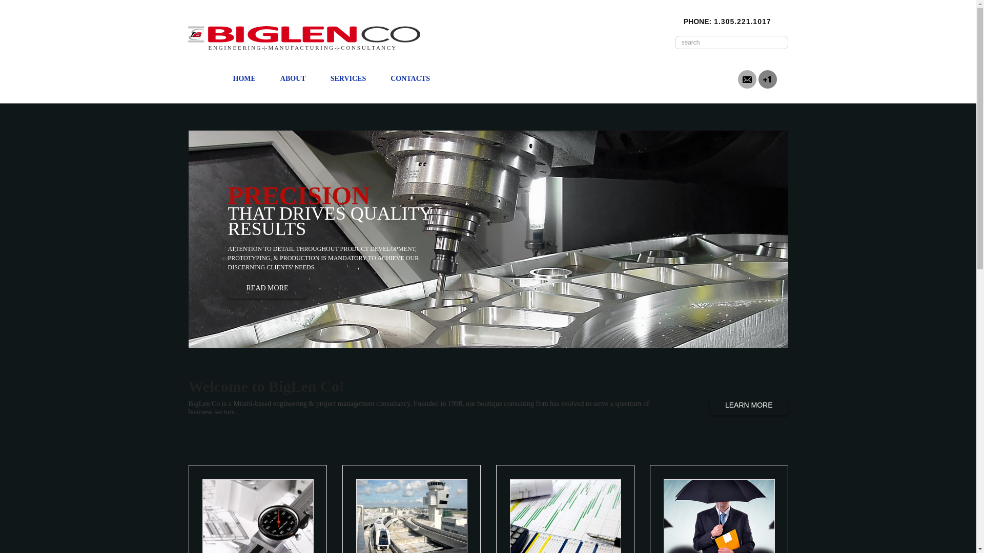 The image size is (984, 553). Describe the element at coordinates (748, 406) in the screenshot. I see `Learn More` at that location.